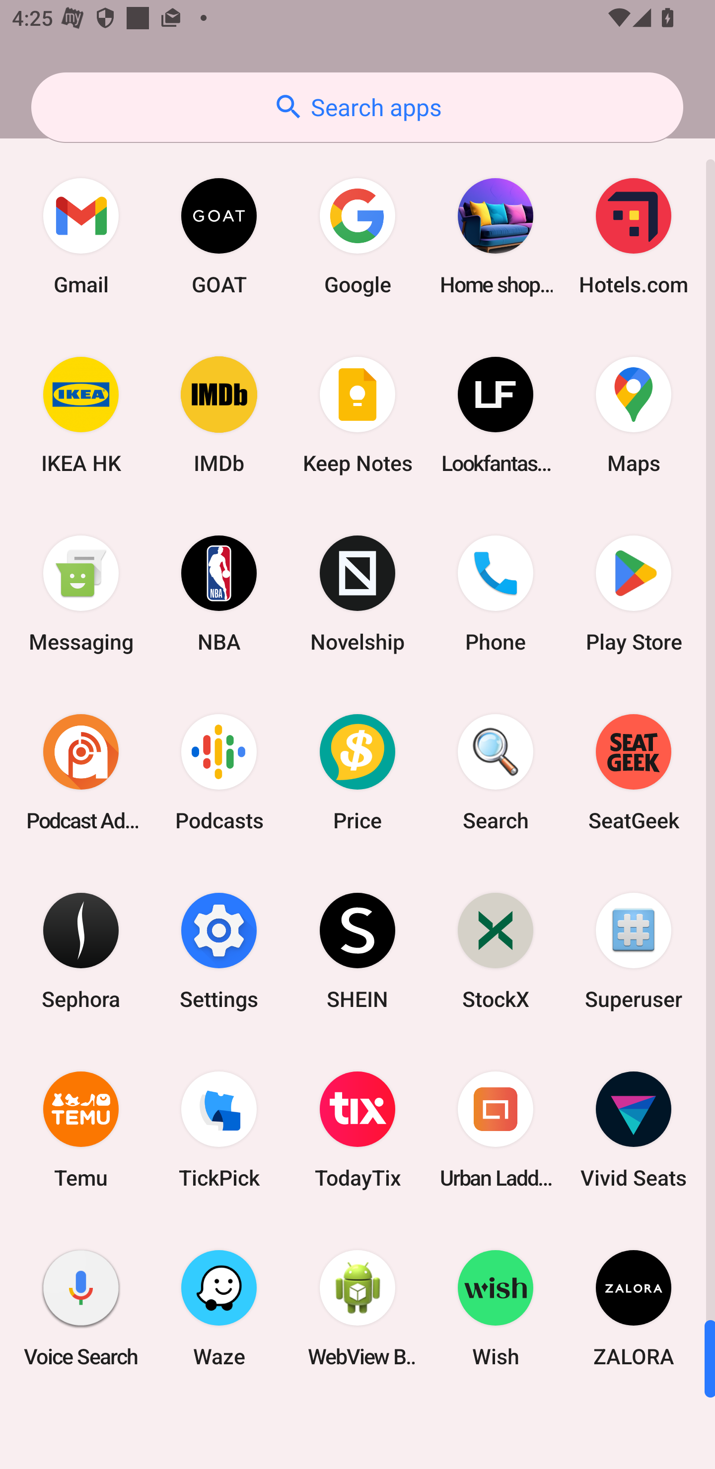 This screenshot has width=715, height=1469. I want to click on StockX, so click(496, 950).